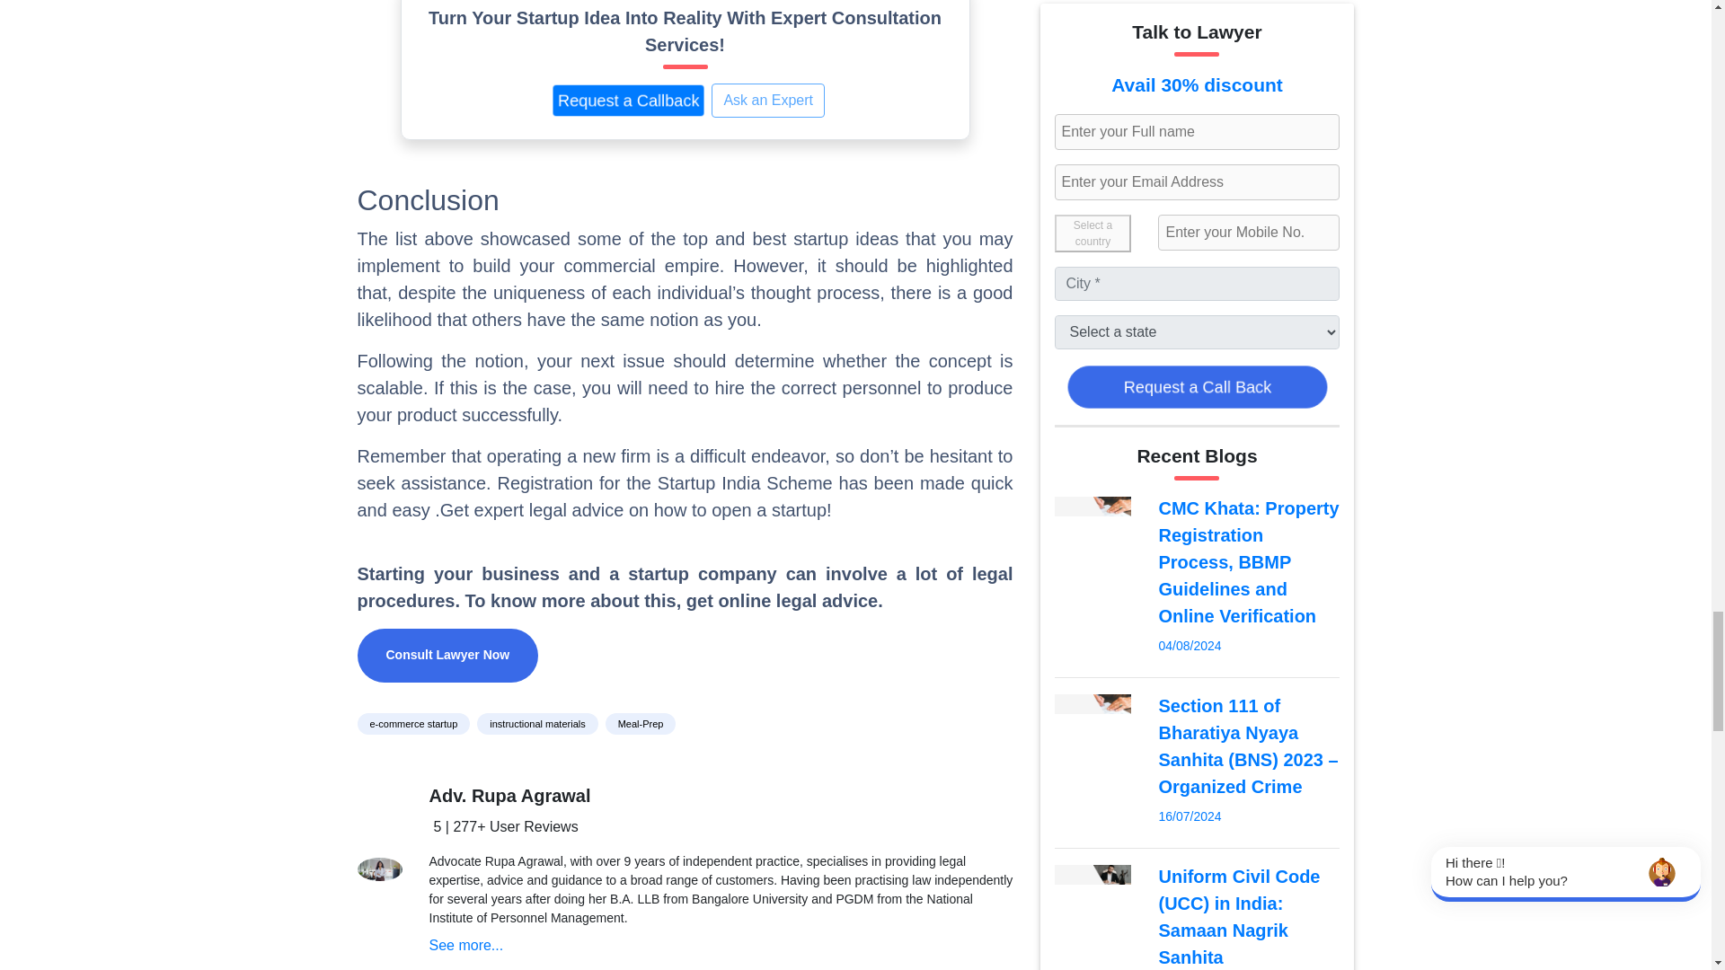 The image size is (1725, 970). I want to click on Meal-Prep, so click(643, 722).